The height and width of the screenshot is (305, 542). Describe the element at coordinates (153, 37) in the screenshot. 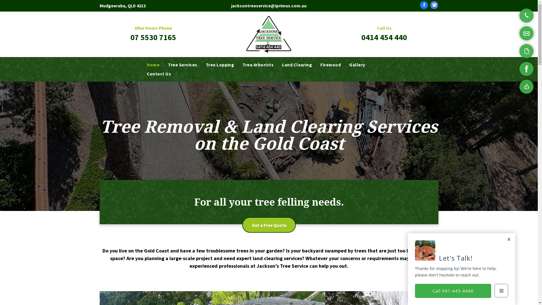

I see `07 5530 7165` at that location.